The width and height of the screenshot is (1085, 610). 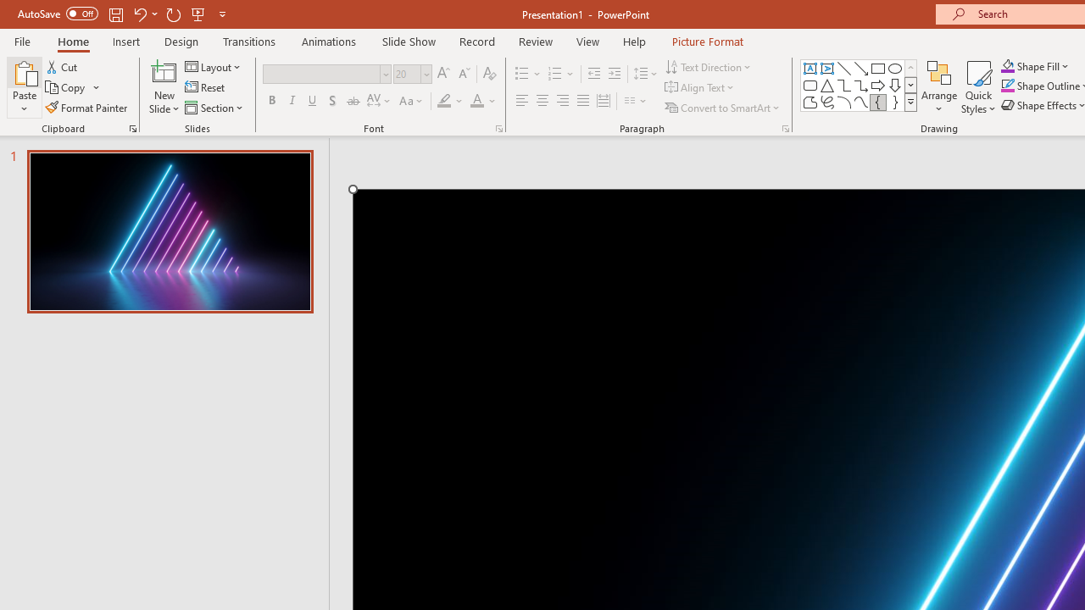 What do you see at coordinates (1007, 66) in the screenshot?
I see `Shape Fill Orange, Accent 2` at bounding box center [1007, 66].